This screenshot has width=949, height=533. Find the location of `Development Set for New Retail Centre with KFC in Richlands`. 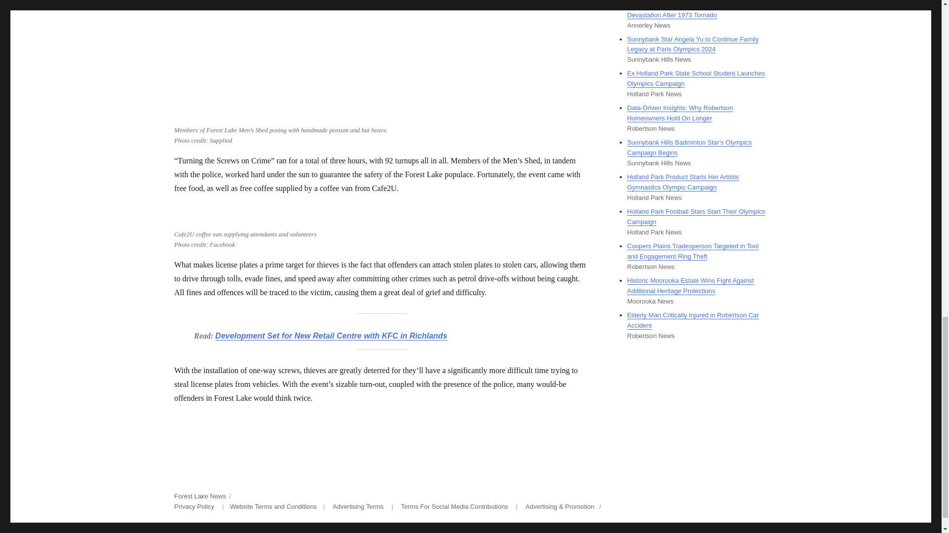

Development Set for New Retail Centre with KFC in Richlands is located at coordinates (331, 336).